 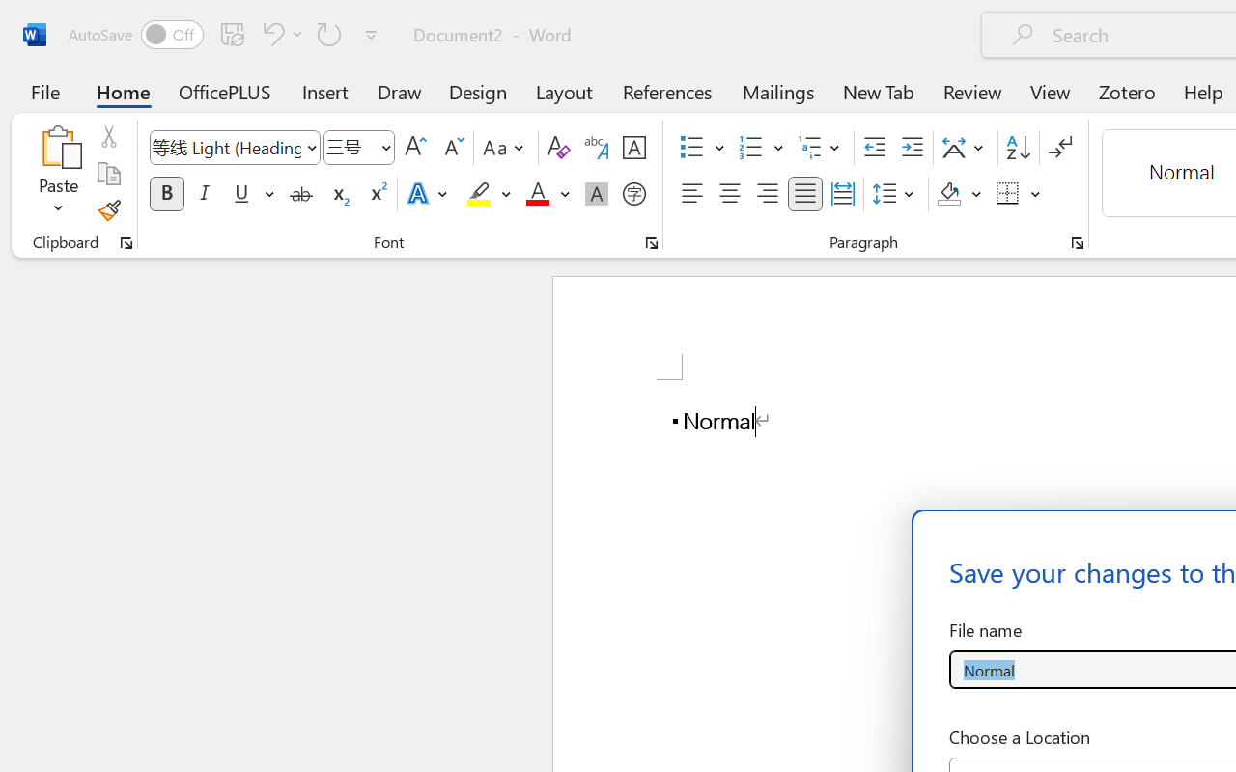 What do you see at coordinates (879, 91) in the screenshot?
I see `New Tab` at bounding box center [879, 91].